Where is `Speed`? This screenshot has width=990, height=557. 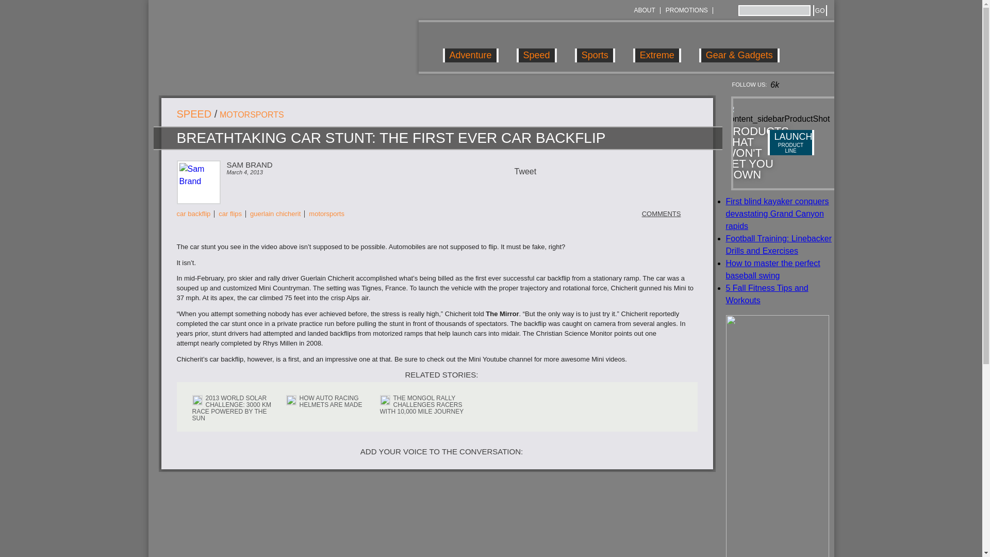 Speed is located at coordinates (536, 46).